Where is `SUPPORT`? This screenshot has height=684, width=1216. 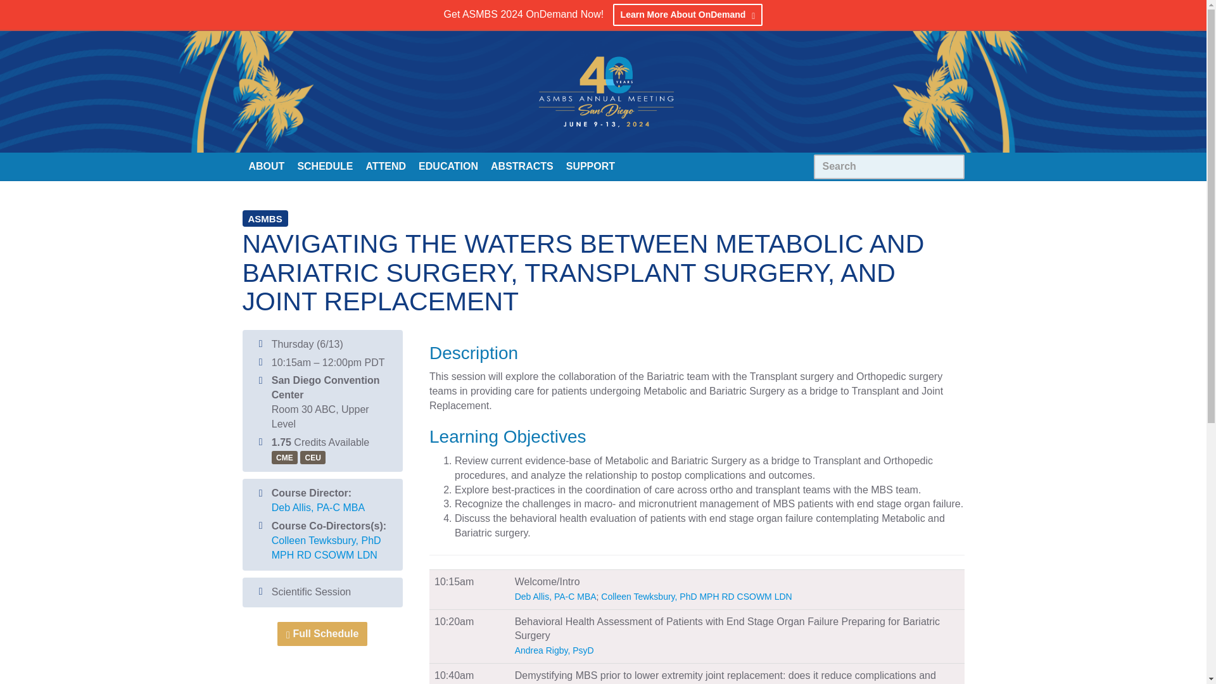
SUPPORT is located at coordinates (590, 165).